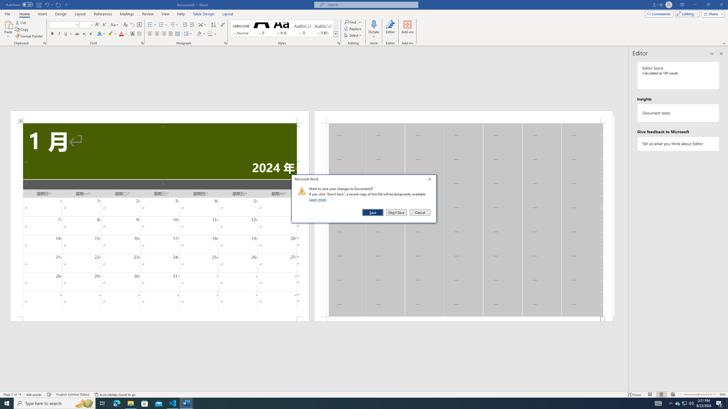  What do you see at coordinates (97, 25) in the screenshot?
I see `Grow Font` at bounding box center [97, 25].